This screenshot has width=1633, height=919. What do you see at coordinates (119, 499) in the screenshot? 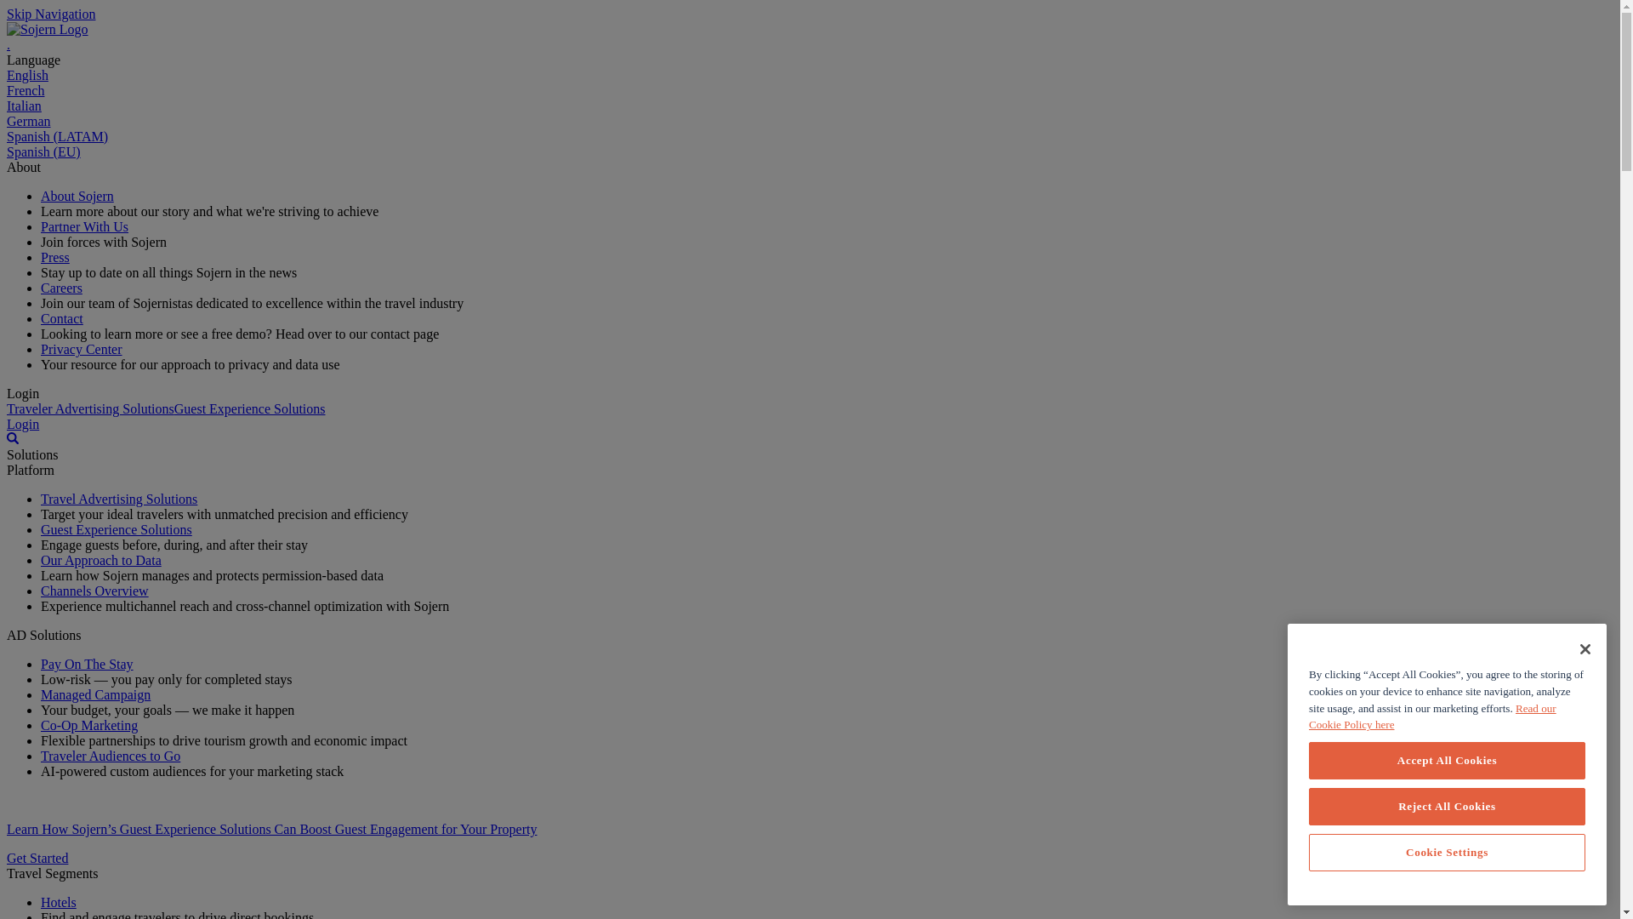
I see `Travel Advertising Solutions` at bounding box center [119, 499].